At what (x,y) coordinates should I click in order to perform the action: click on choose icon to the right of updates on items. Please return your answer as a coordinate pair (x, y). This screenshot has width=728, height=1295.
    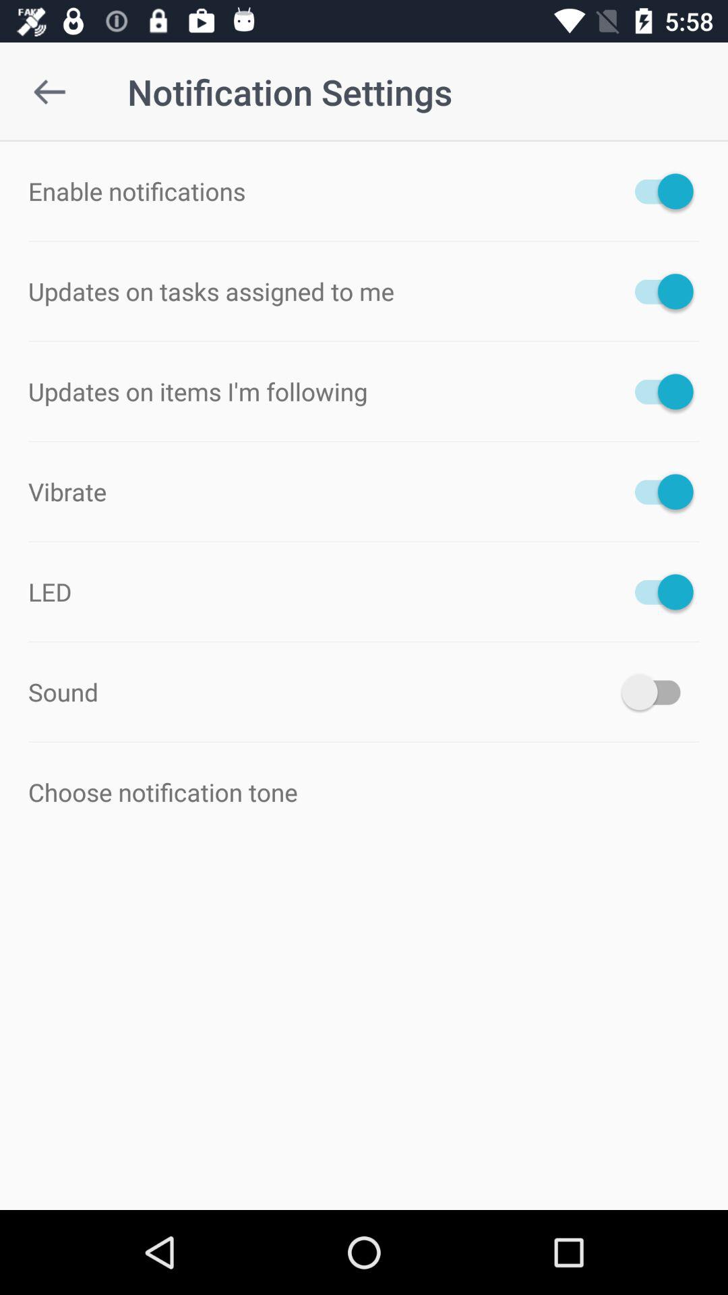
    Looking at the image, I should click on (658, 391).